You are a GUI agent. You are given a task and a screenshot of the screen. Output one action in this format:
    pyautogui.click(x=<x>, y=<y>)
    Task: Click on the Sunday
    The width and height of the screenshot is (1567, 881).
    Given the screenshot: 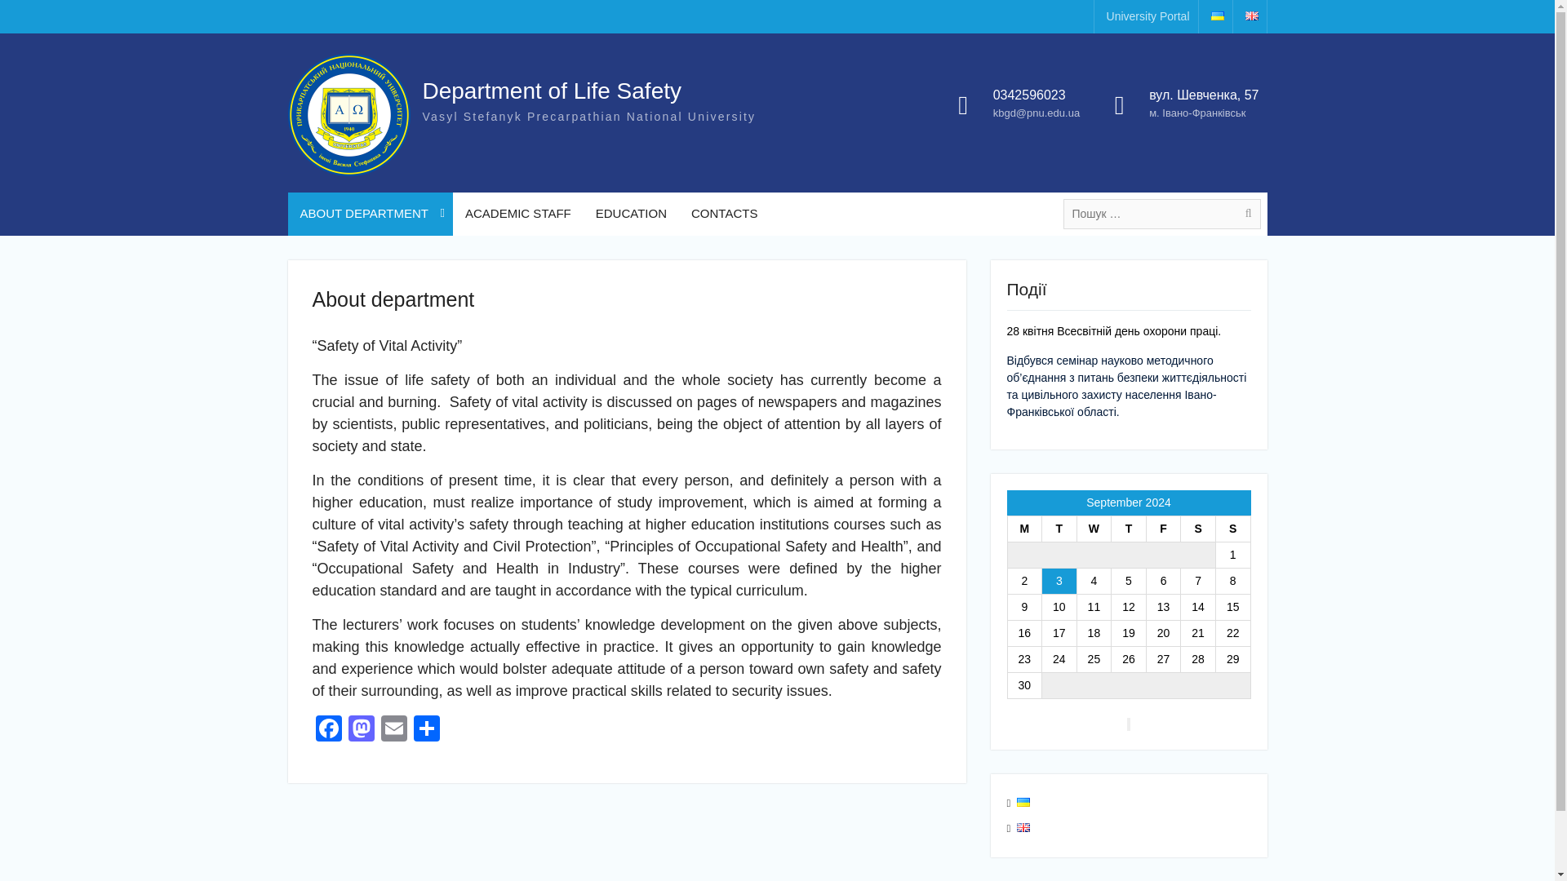 What is the action you would take?
    pyautogui.click(x=1232, y=529)
    